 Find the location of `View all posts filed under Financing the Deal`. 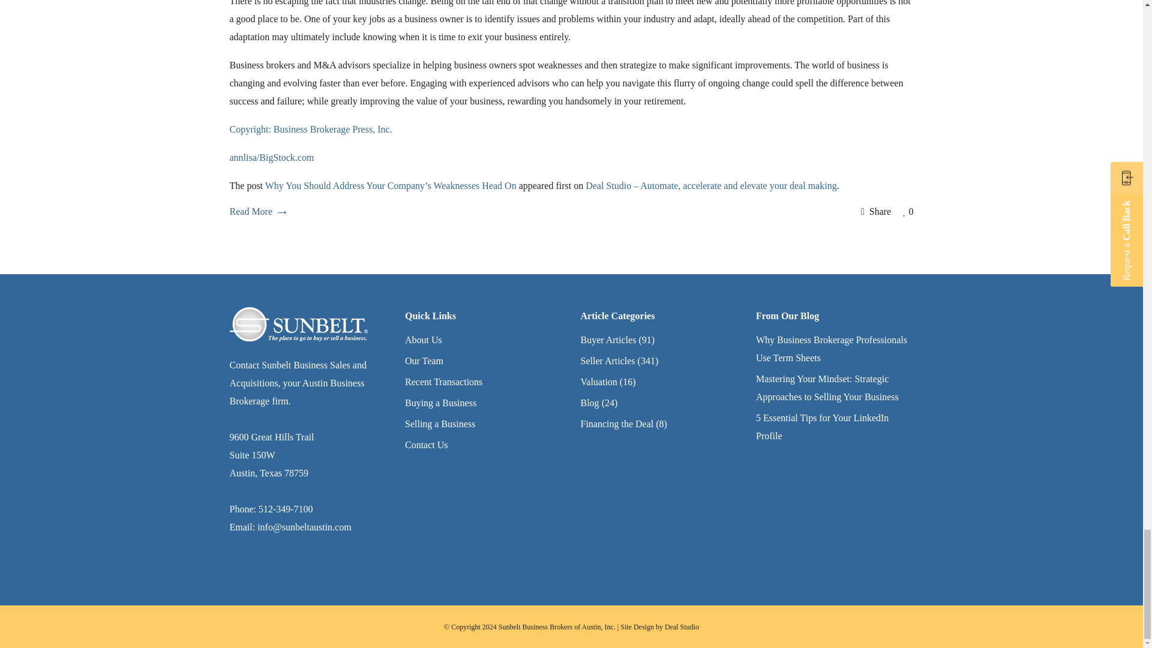

View all posts filed under Financing the Deal is located at coordinates (617, 424).